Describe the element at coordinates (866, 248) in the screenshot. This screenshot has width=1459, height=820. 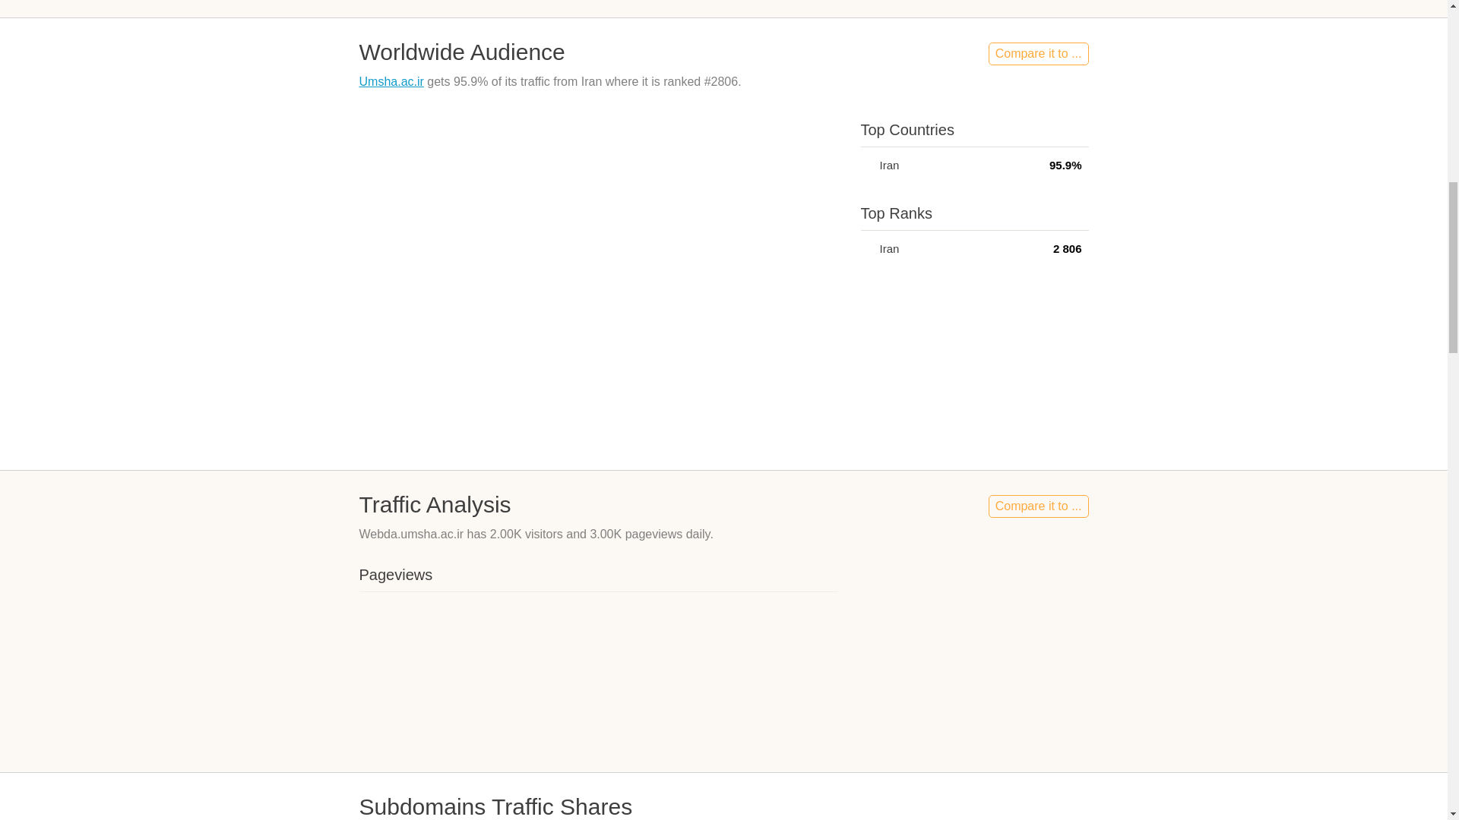
I see `Iran` at that location.